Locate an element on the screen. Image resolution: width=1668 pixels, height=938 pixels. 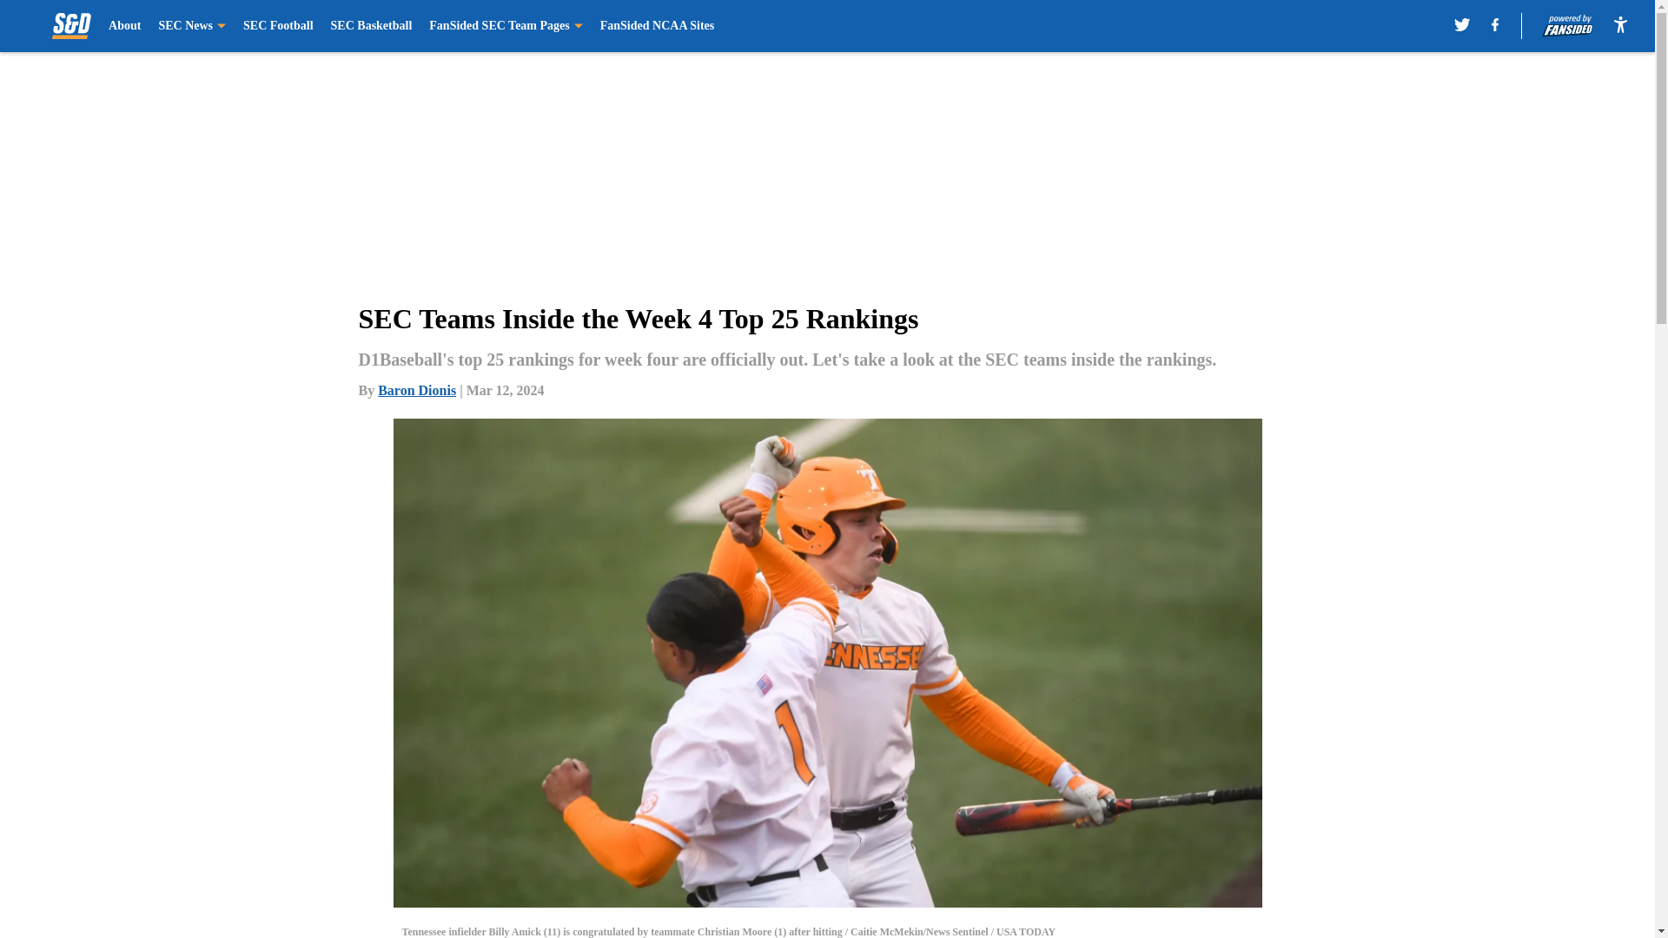
SEC Basketball is located at coordinates (371, 26).